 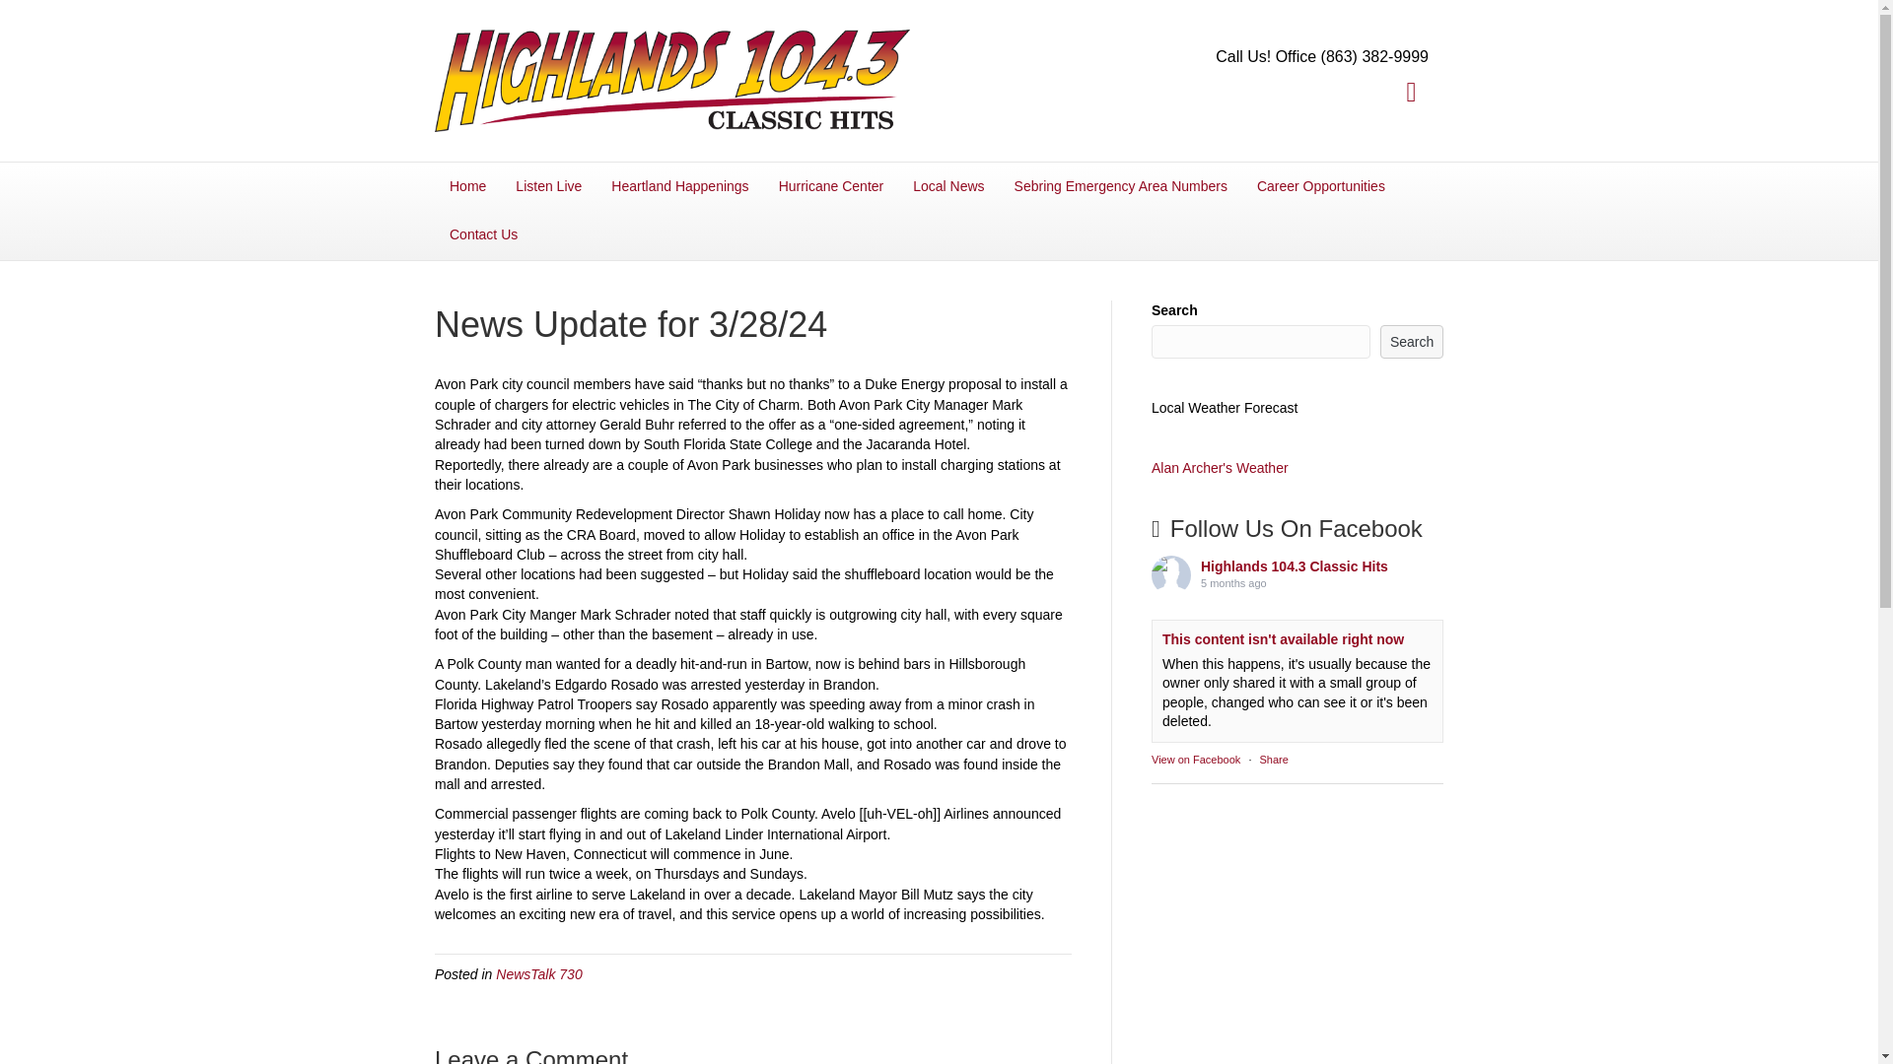 What do you see at coordinates (483, 234) in the screenshot?
I see `Contact Us` at bounding box center [483, 234].